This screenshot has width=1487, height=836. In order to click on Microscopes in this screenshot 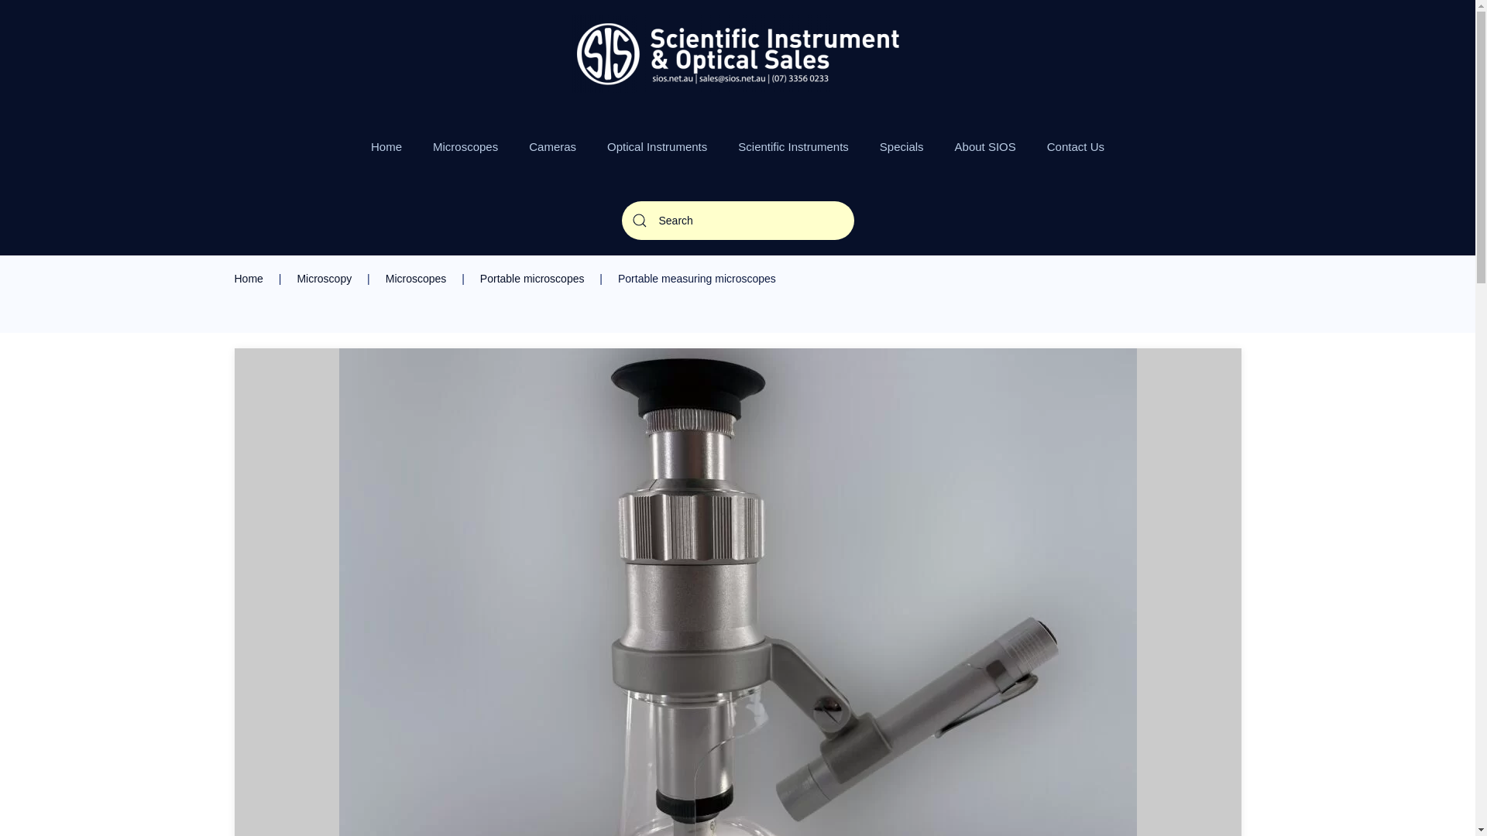, I will do `click(417, 279)`.